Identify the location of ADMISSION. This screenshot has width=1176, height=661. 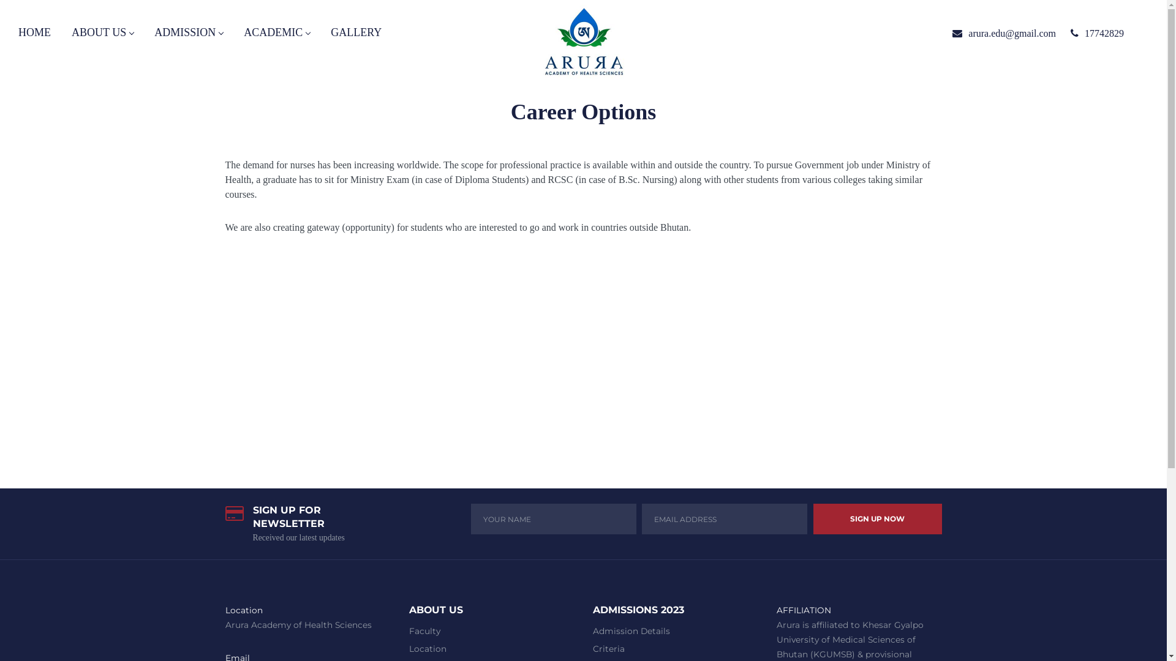
(189, 34).